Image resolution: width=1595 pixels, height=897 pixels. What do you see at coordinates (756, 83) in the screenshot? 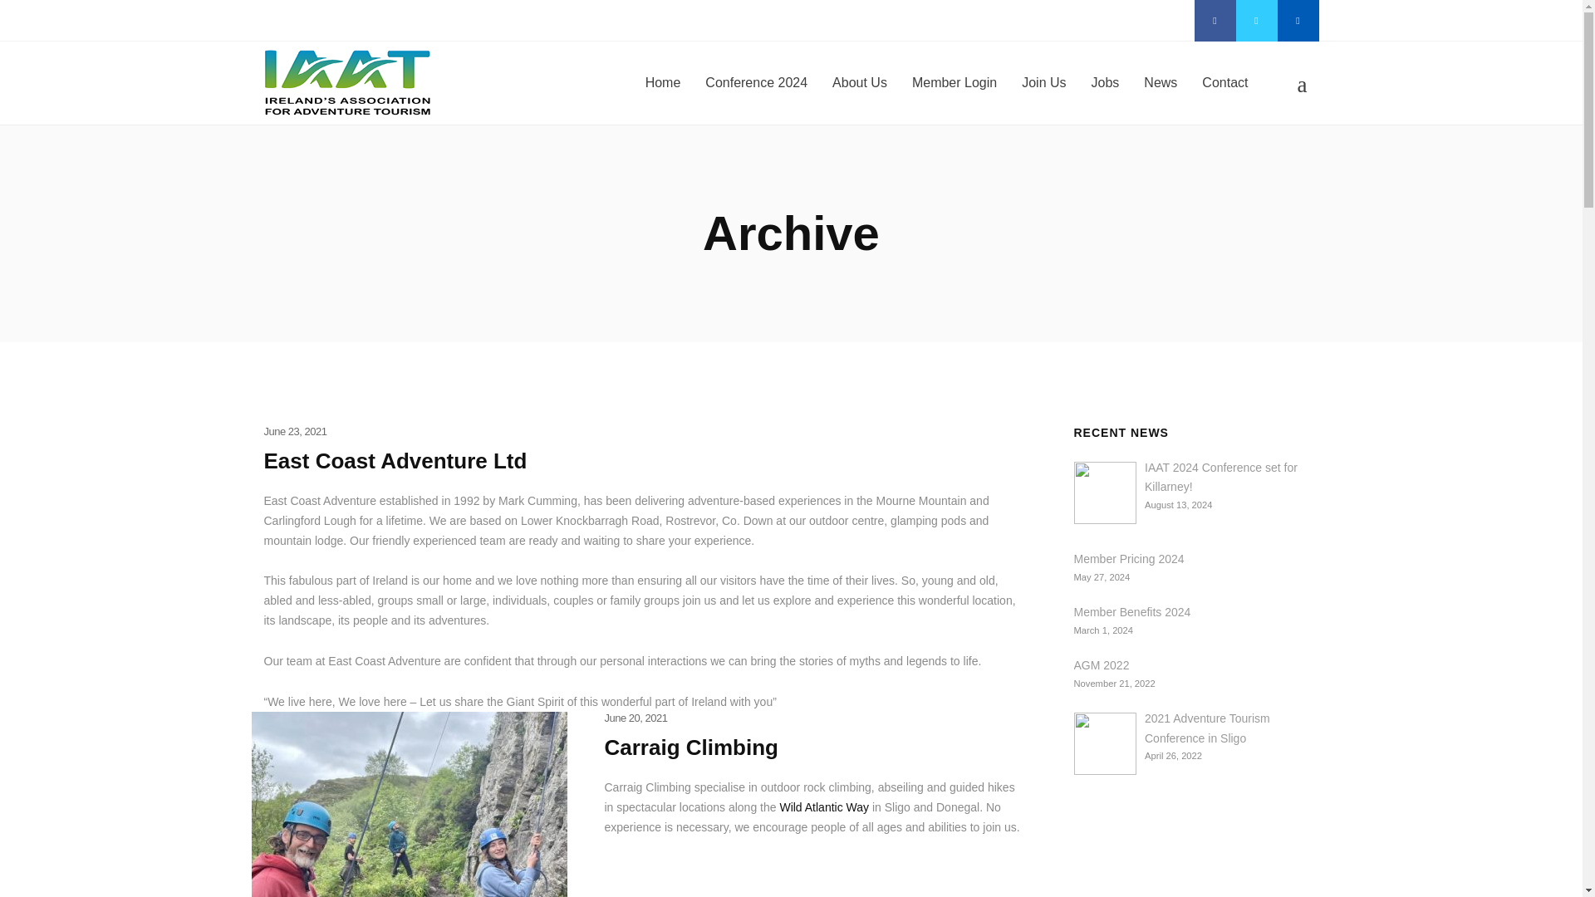
I see `Conference 2024` at bounding box center [756, 83].